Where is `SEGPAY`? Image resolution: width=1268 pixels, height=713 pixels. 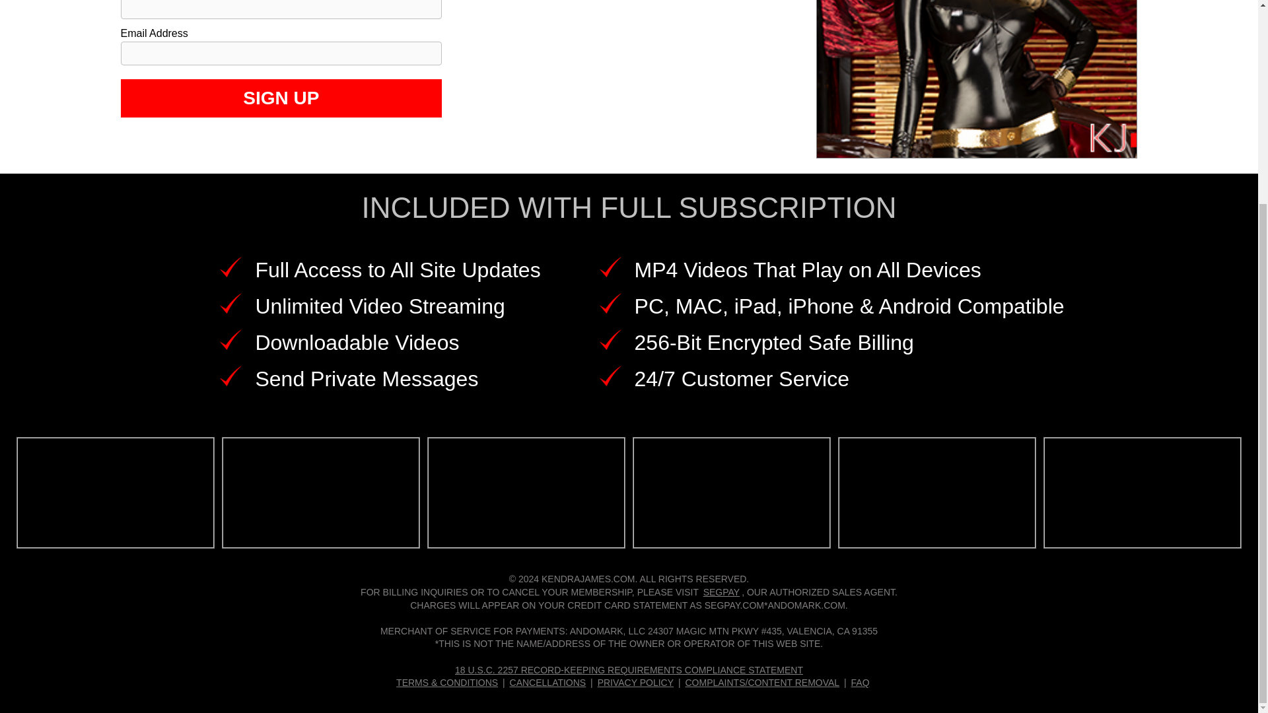
SEGPAY is located at coordinates (722, 592).